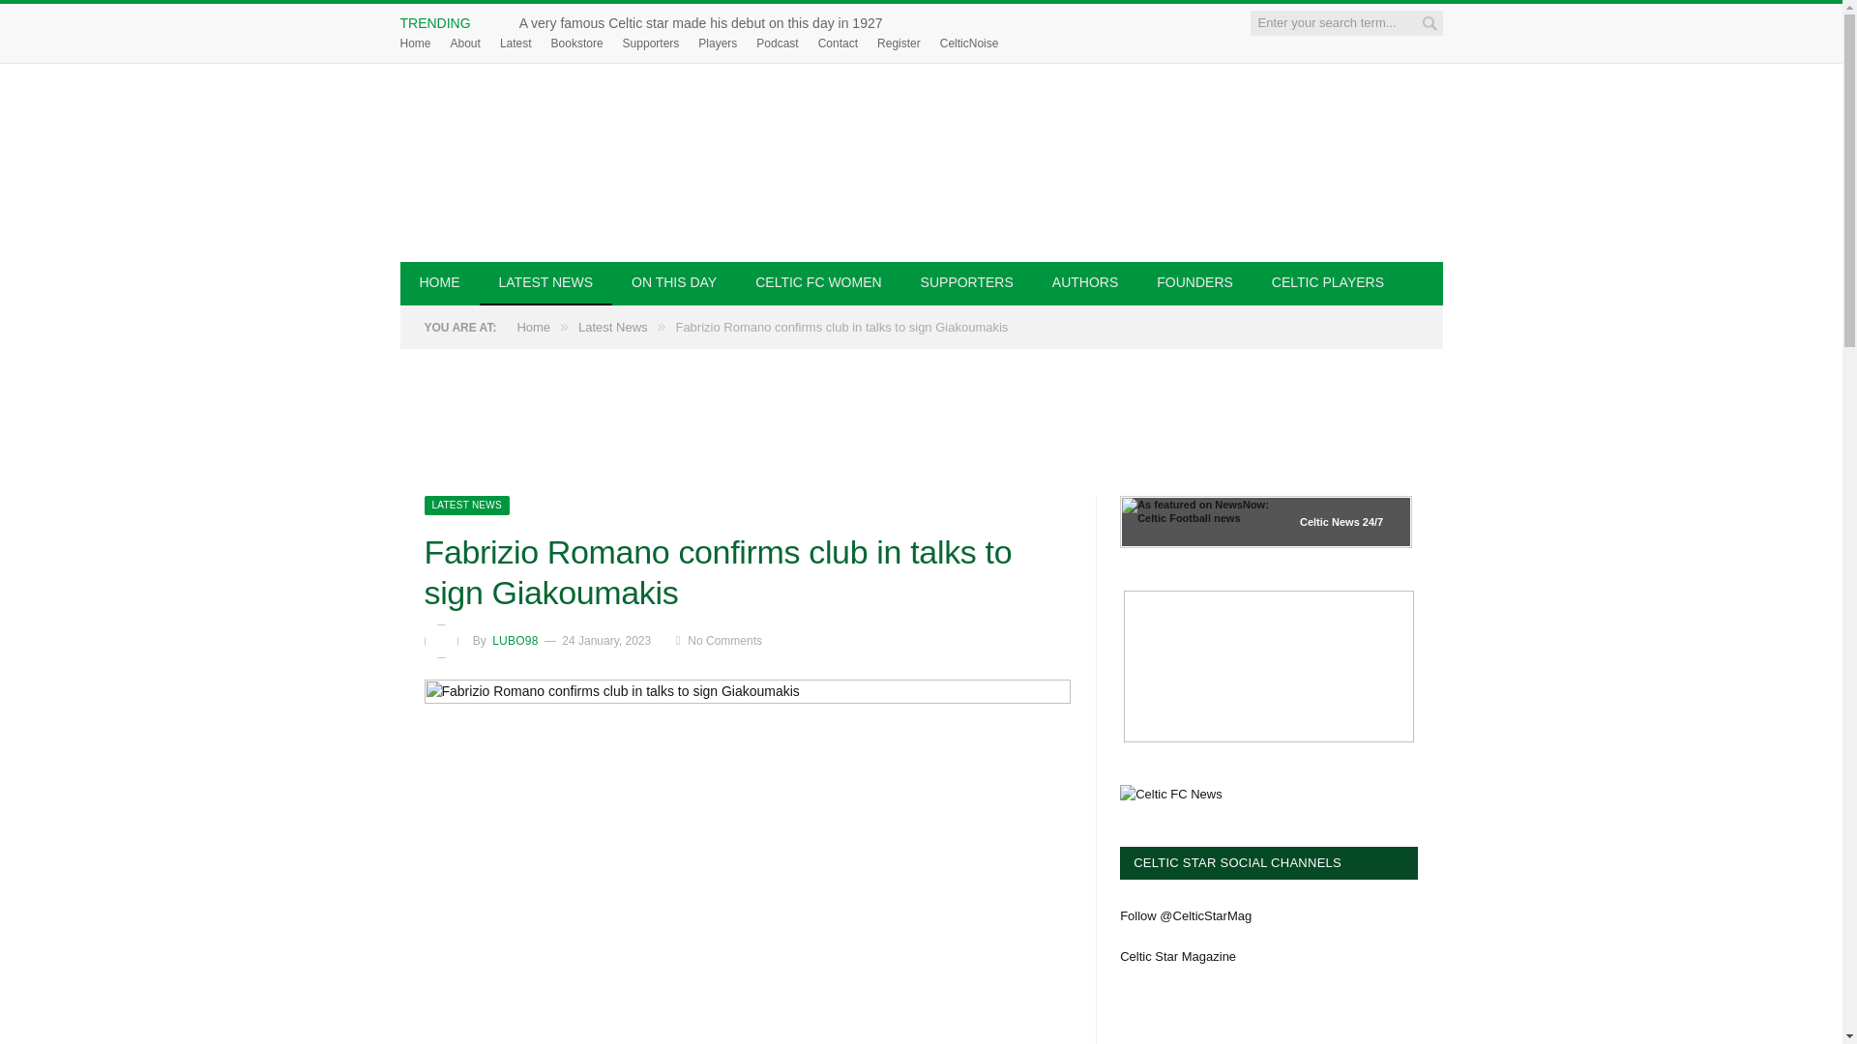 The height and width of the screenshot is (1044, 1857). Describe the element at coordinates (706, 23) in the screenshot. I see `A very famous Celtic star made his debut on this day in 1927` at that location.